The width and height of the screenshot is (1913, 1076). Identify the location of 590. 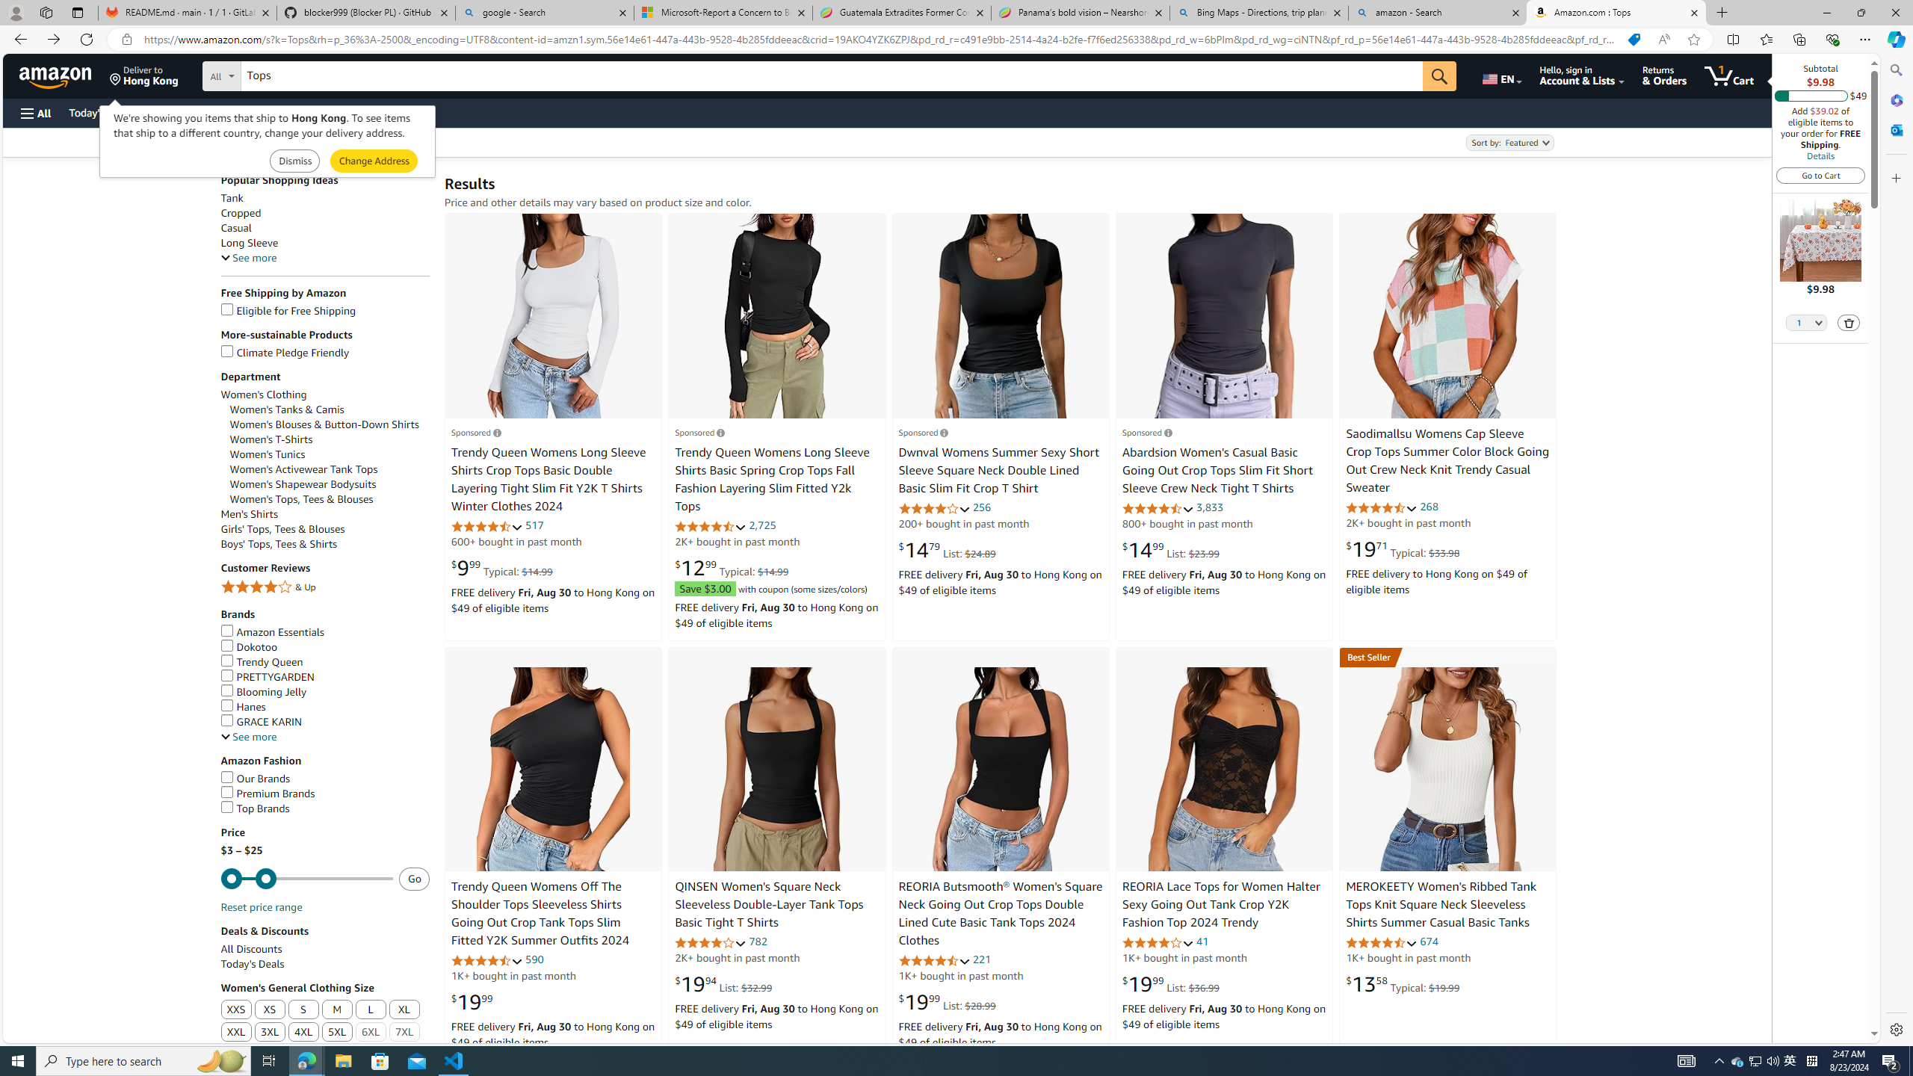
(535, 959).